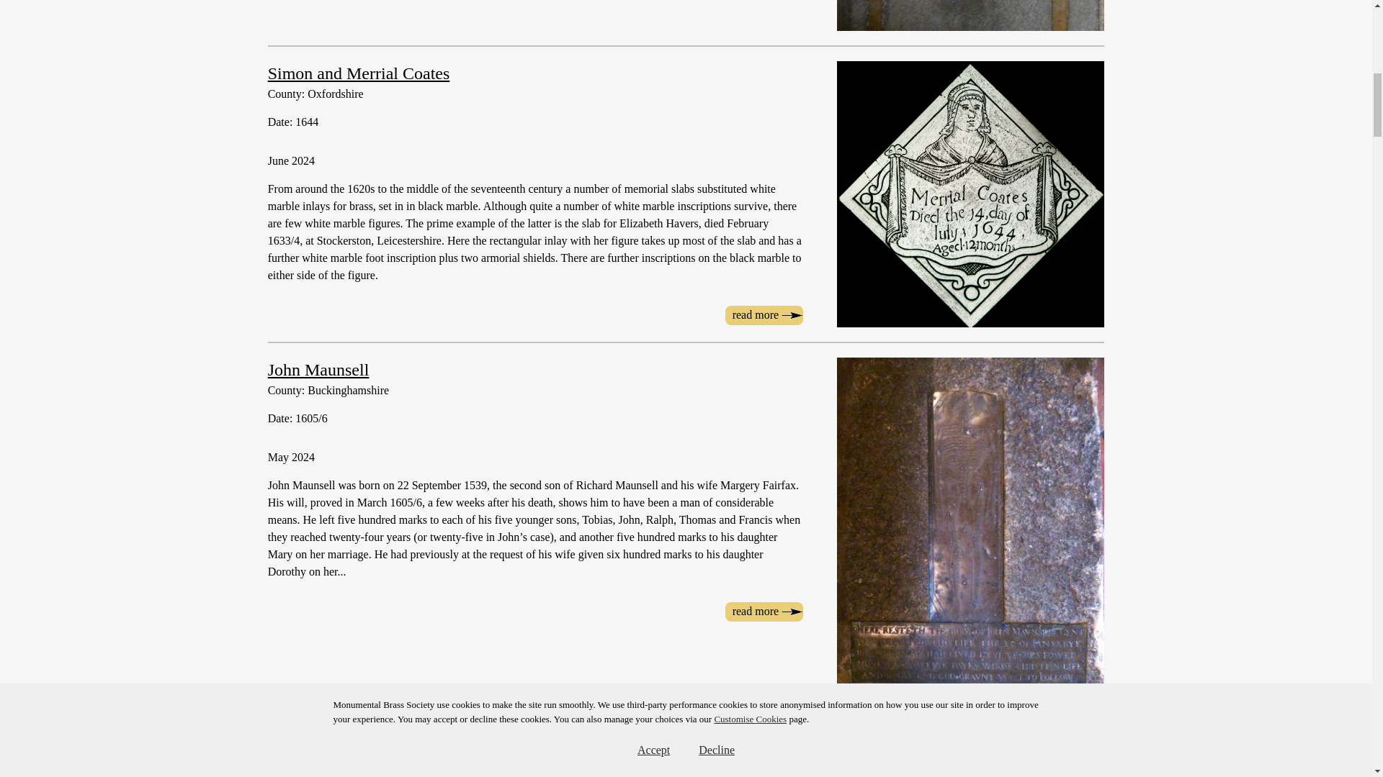 This screenshot has height=777, width=1383. Describe the element at coordinates (764, 612) in the screenshot. I see `John Maunsell` at that location.